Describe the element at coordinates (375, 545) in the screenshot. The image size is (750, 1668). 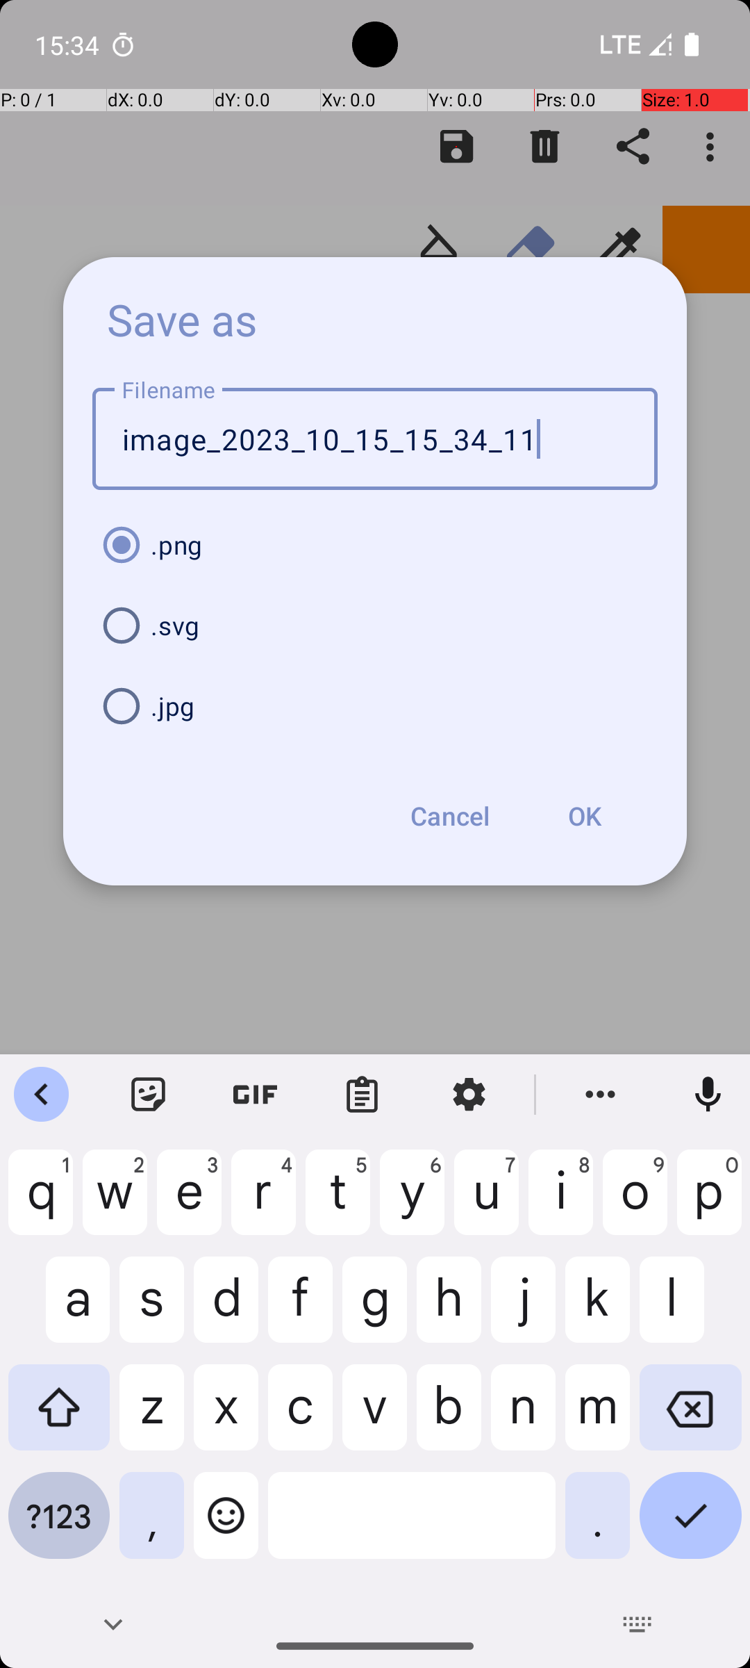
I see `.png` at that location.